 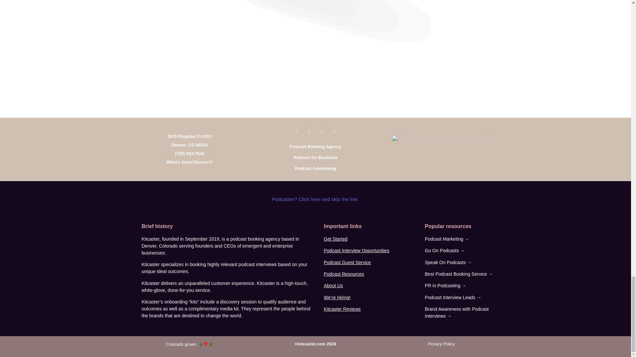 I want to click on Podcaster? Click here and skip the line., so click(x=315, y=199).